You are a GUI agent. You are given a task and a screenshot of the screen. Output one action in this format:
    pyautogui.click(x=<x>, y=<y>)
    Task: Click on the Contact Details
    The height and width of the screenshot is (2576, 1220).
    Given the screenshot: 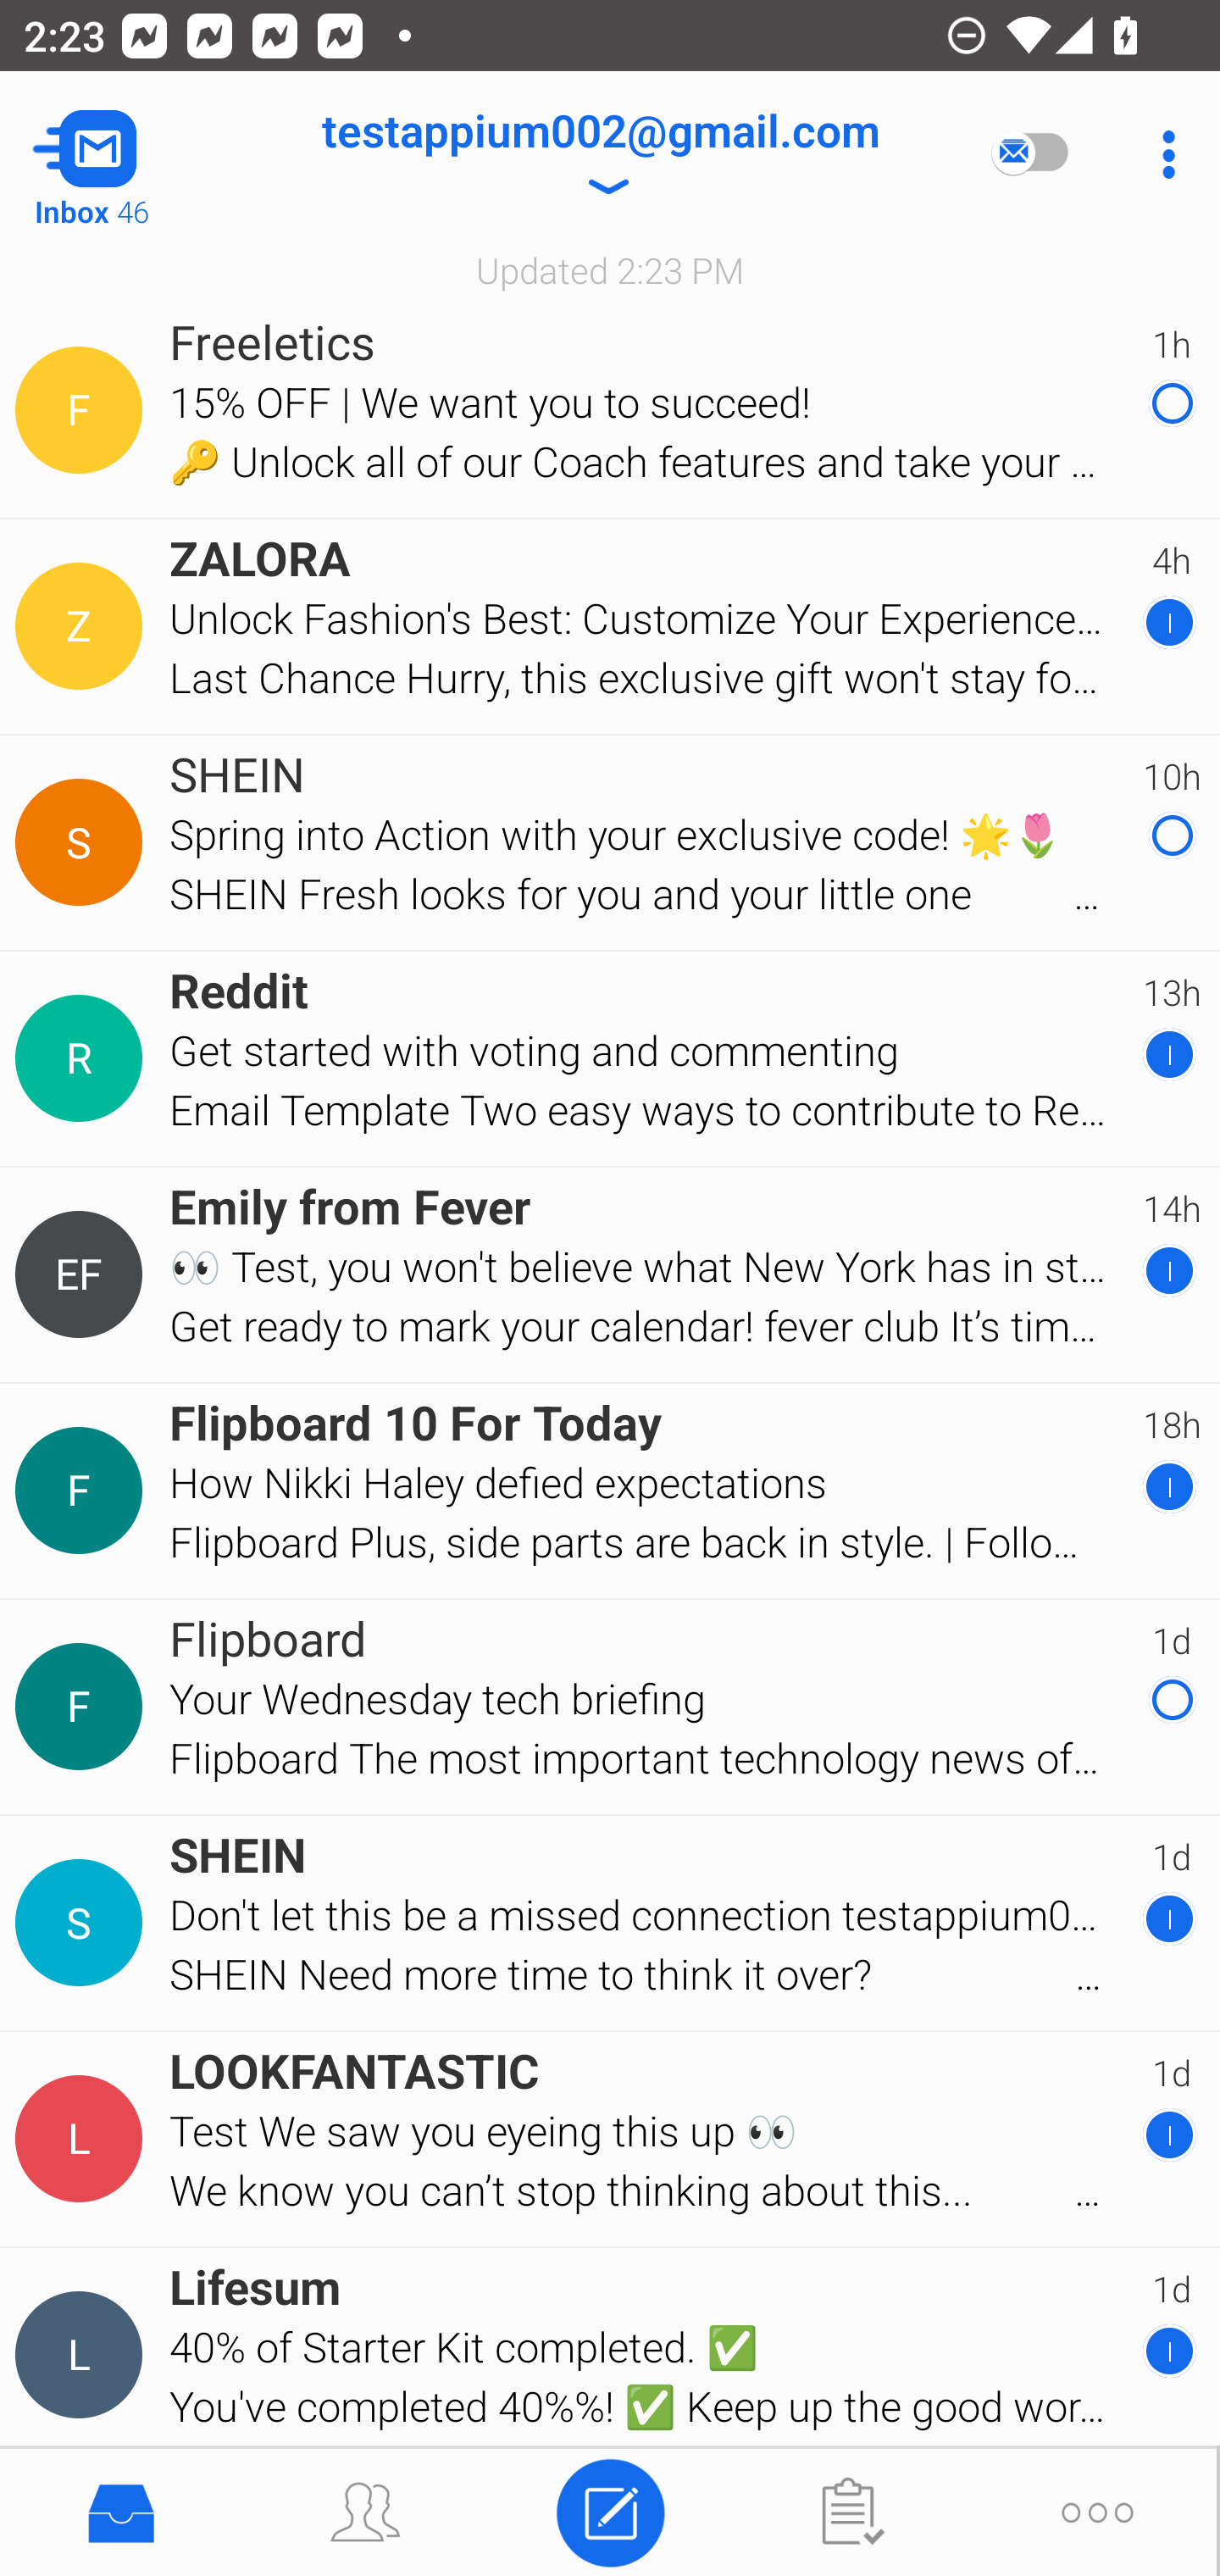 What is the action you would take?
    pyautogui.click(x=83, y=2356)
    